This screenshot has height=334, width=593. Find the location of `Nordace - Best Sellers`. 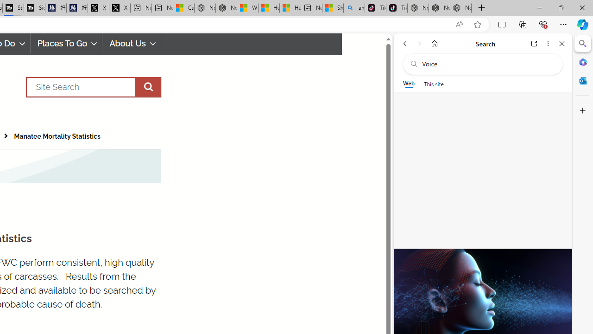

Nordace - Best Sellers is located at coordinates (418, 8).